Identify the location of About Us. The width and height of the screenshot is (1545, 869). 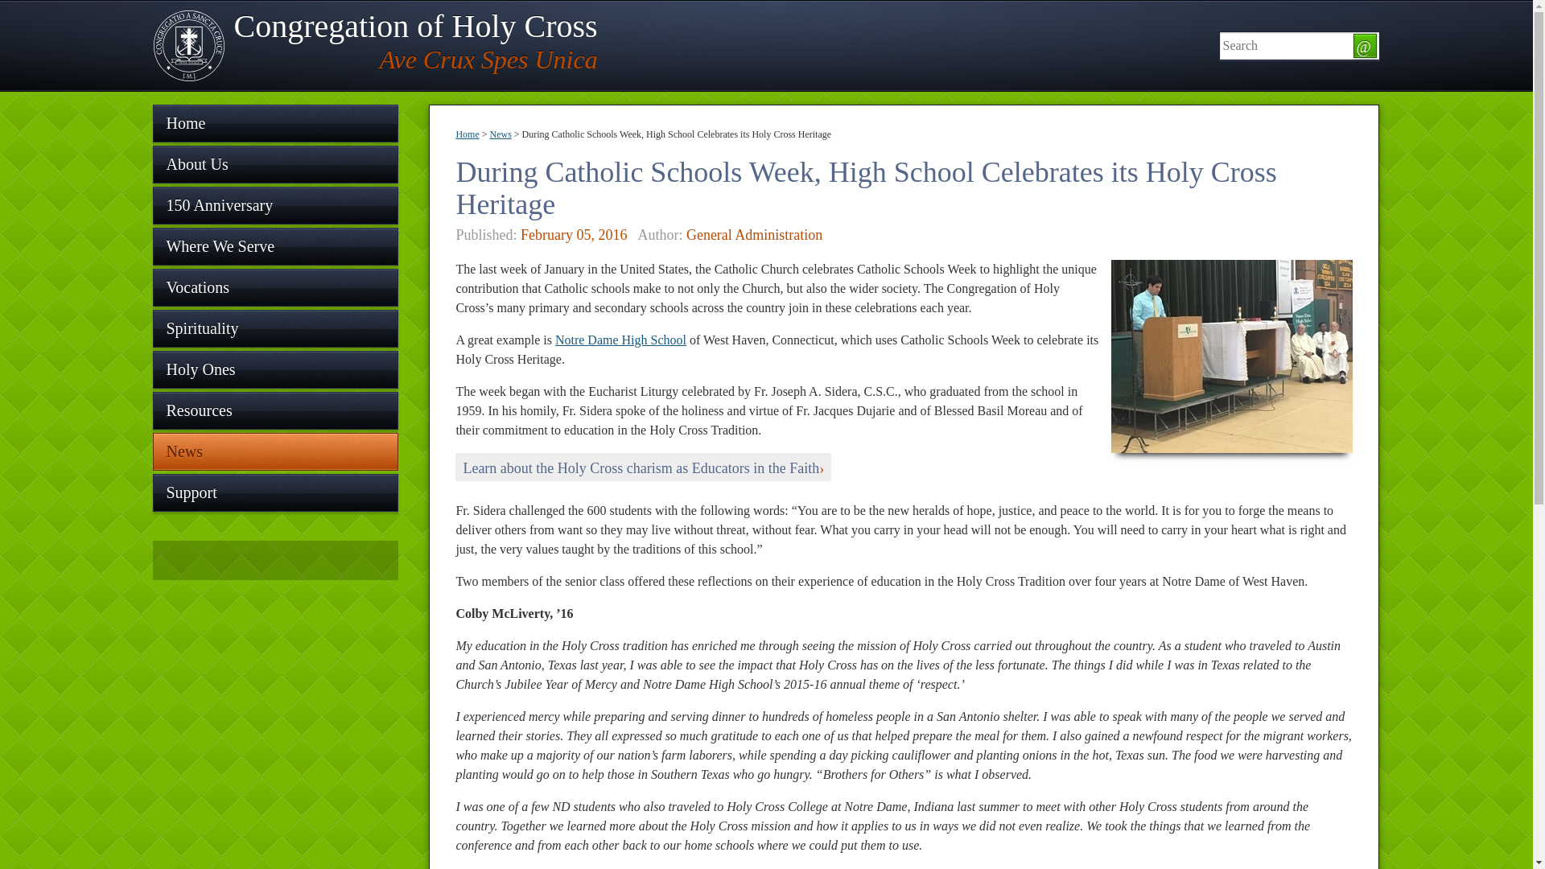
(275, 164).